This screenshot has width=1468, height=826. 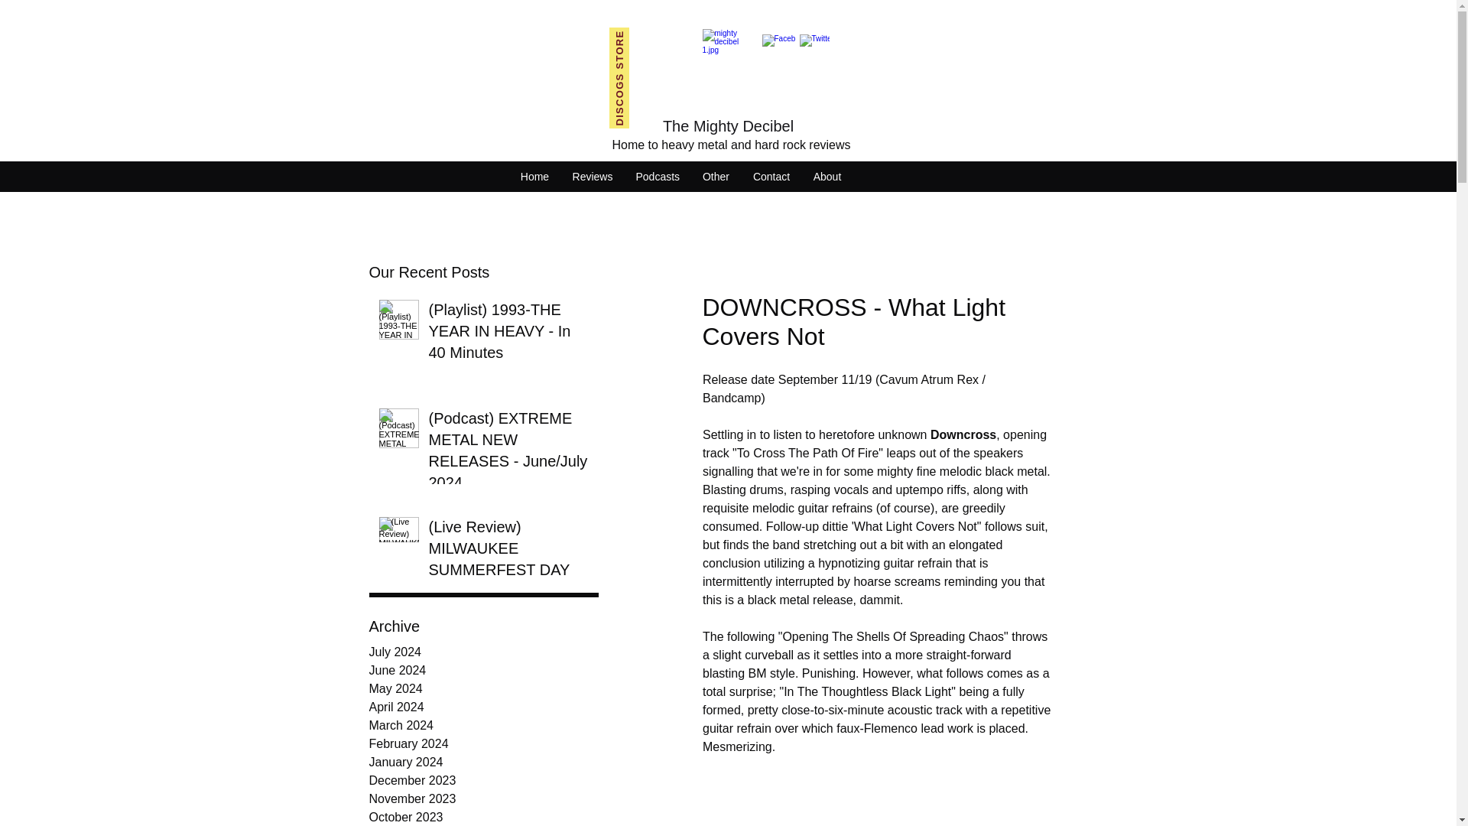 I want to click on Reviews, so click(x=593, y=177).